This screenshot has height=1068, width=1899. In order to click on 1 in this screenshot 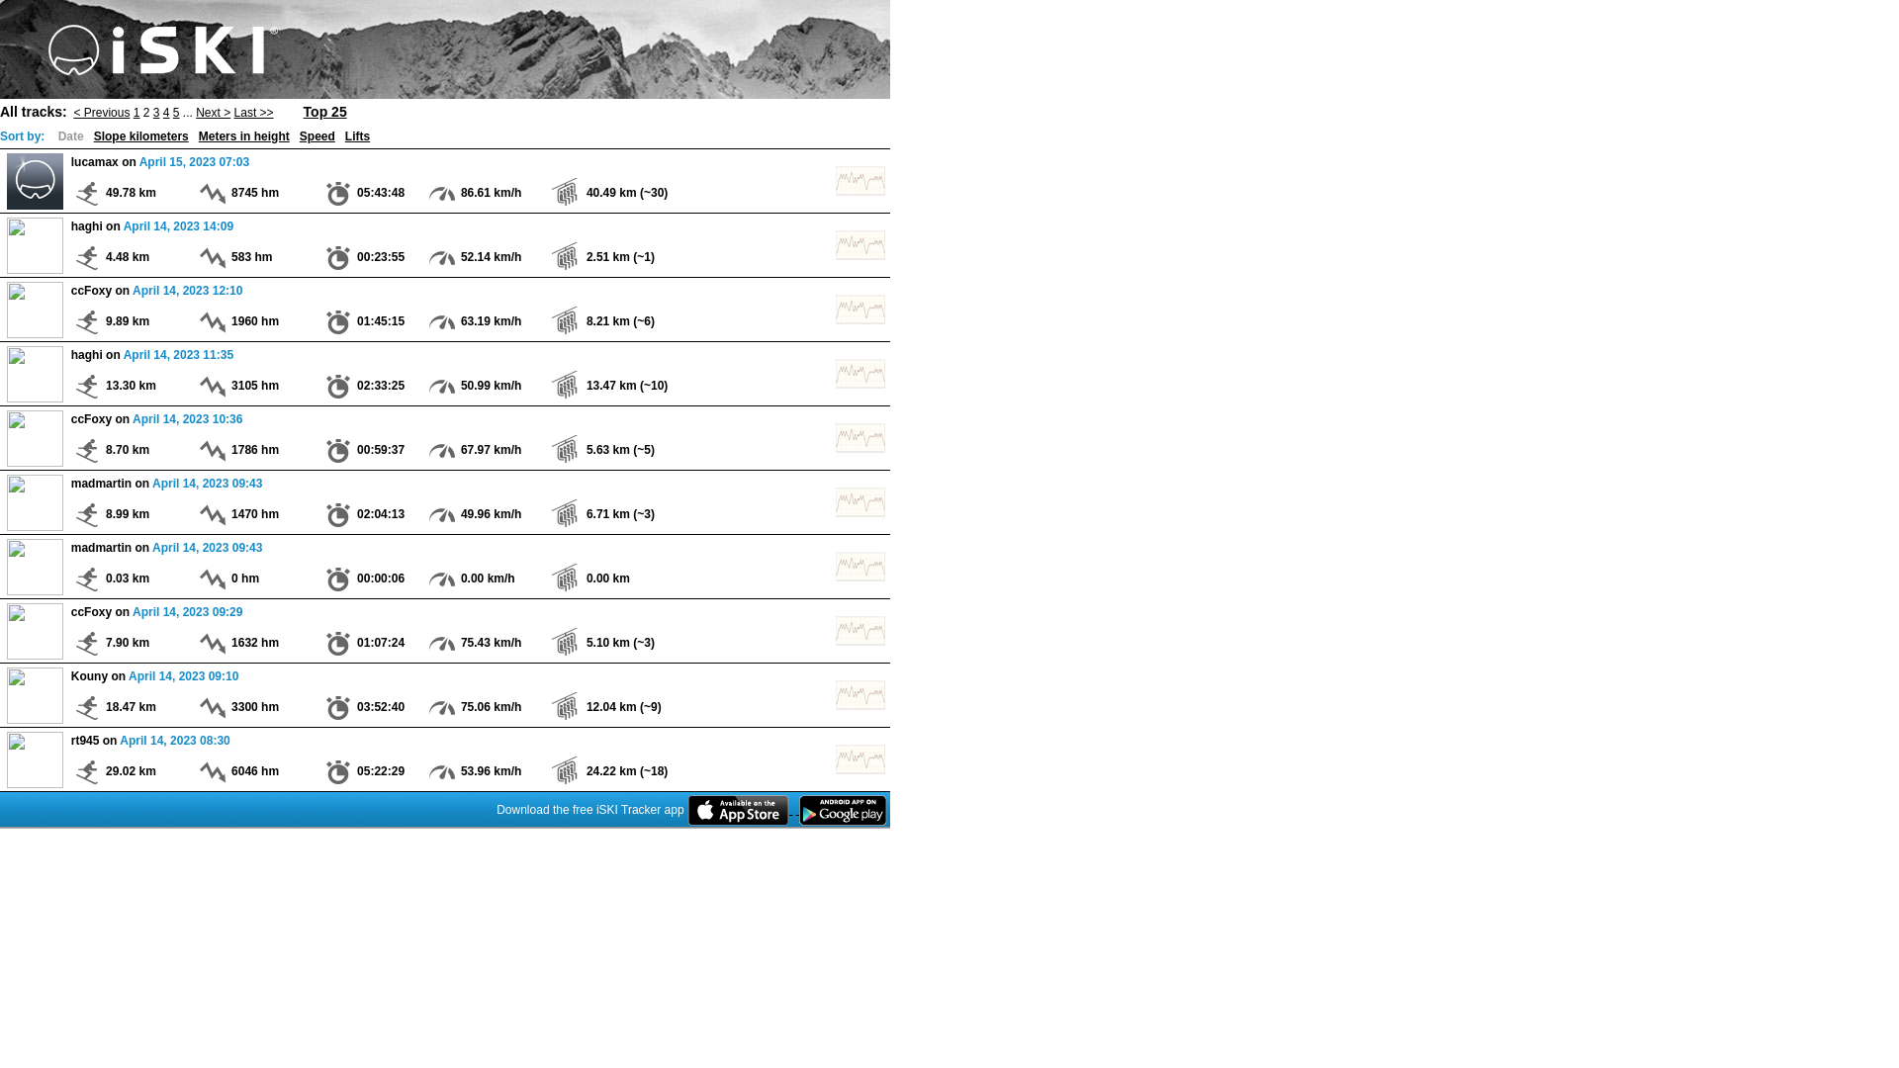, I will do `click(136, 112)`.